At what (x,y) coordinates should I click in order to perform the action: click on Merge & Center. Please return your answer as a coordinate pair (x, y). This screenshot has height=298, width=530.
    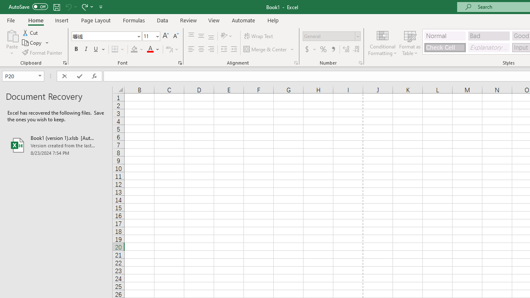
    Looking at the image, I should click on (265, 50).